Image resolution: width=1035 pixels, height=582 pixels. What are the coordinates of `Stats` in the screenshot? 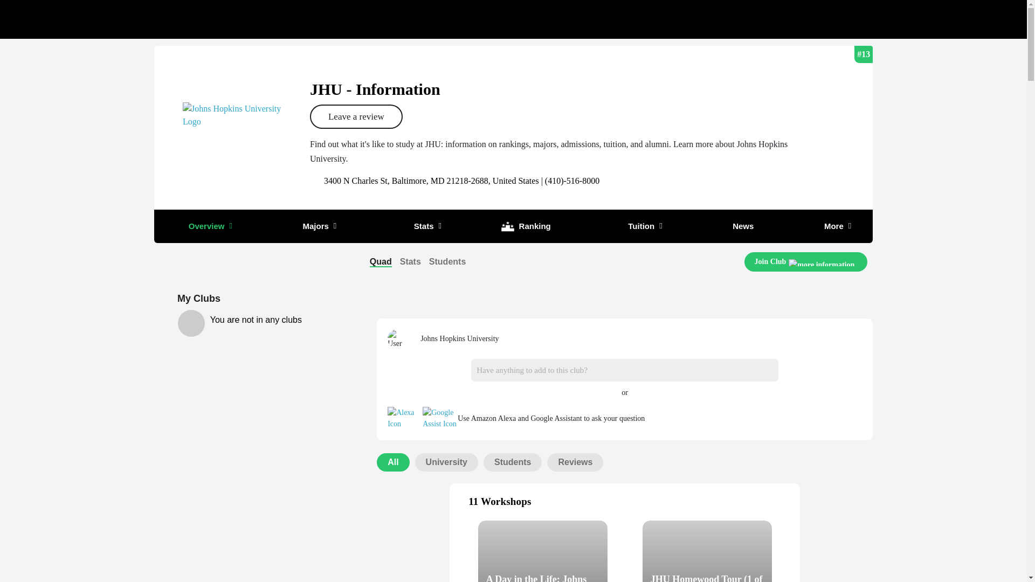 It's located at (418, 226).